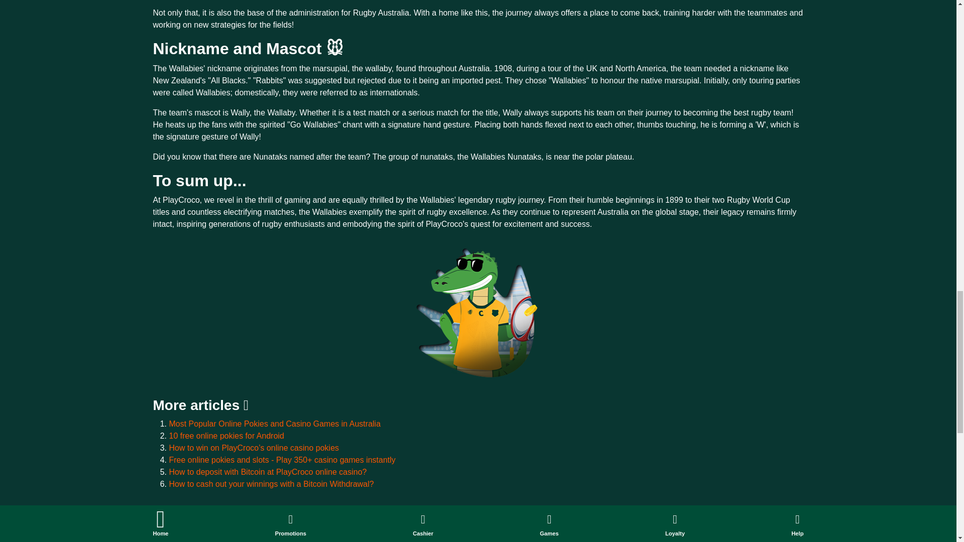  What do you see at coordinates (271, 484) in the screenshot?
I see `How to cash out your winnings with a Bitcoin Withdrawal?` at bounding box center [271, 484].